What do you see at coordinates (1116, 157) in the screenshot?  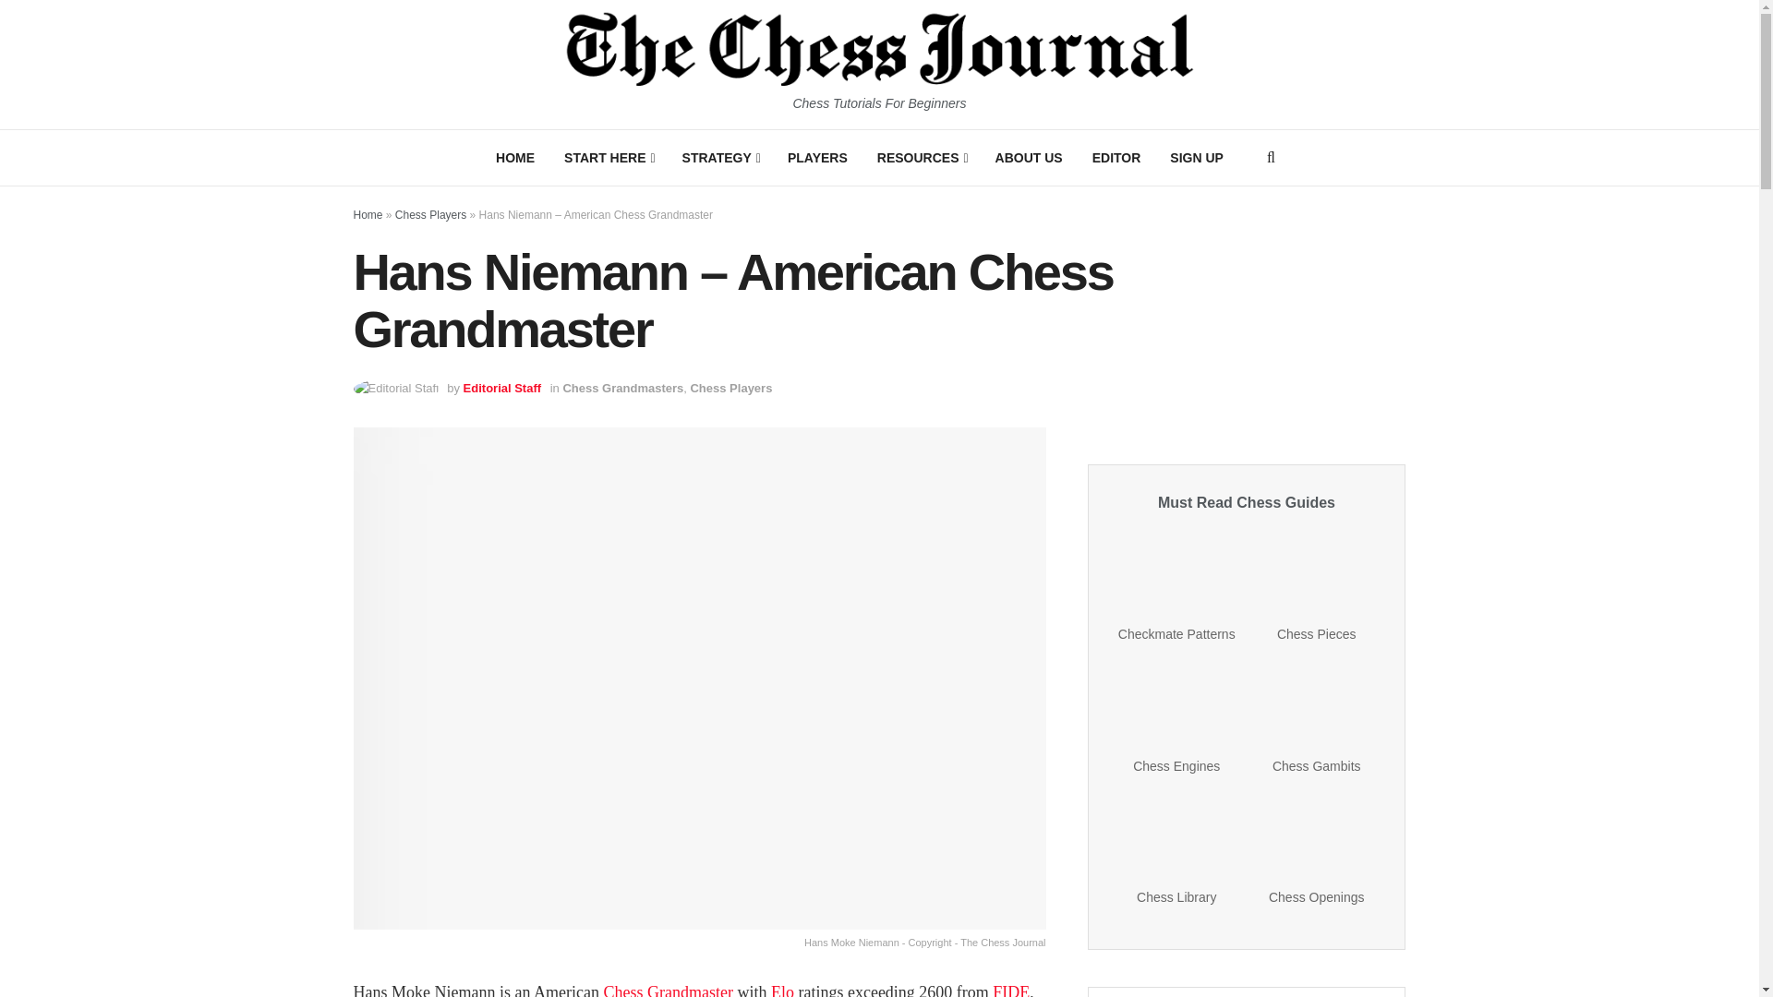 I see `EDITOR` at bounding box center [1116, 157].